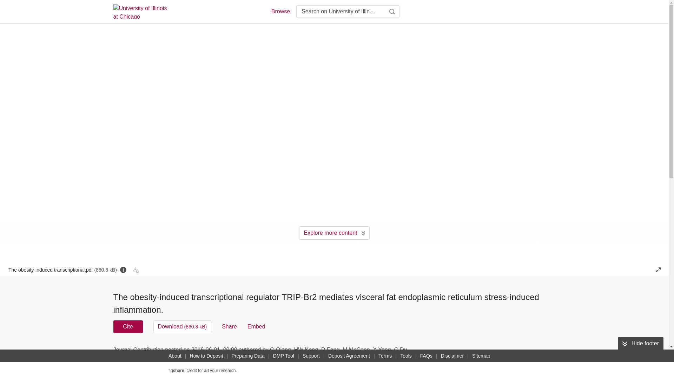  What do you see at coordinates (481, 356) in the screenshot?
I see `Sitemap` at bounding box center [481, 356].